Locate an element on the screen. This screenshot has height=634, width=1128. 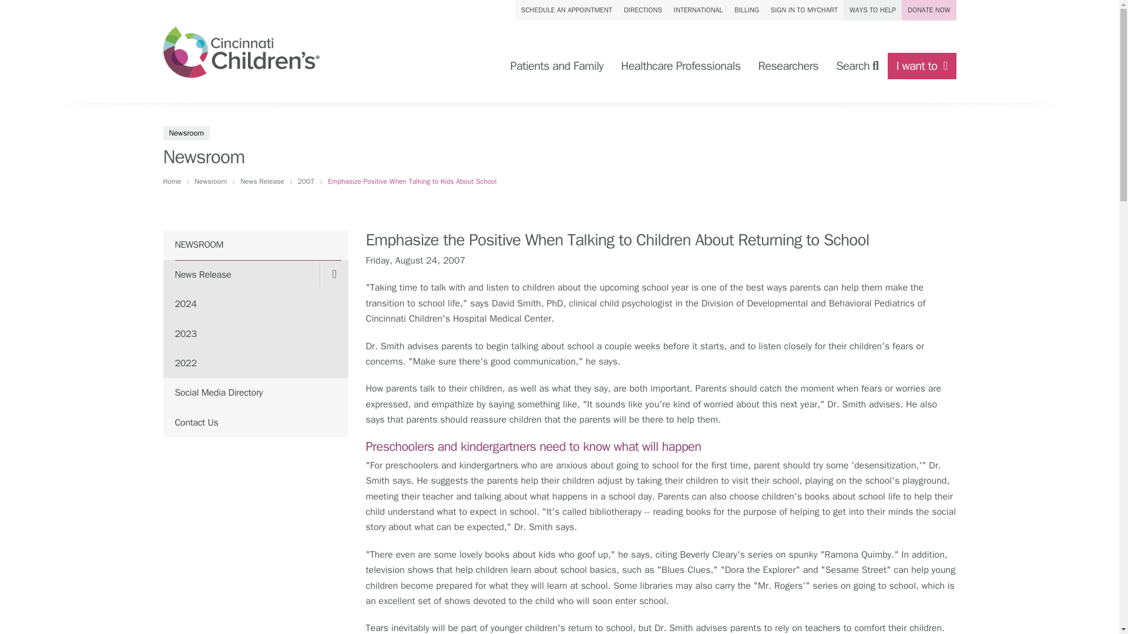
Researchers is located at coordinates (788, 66).